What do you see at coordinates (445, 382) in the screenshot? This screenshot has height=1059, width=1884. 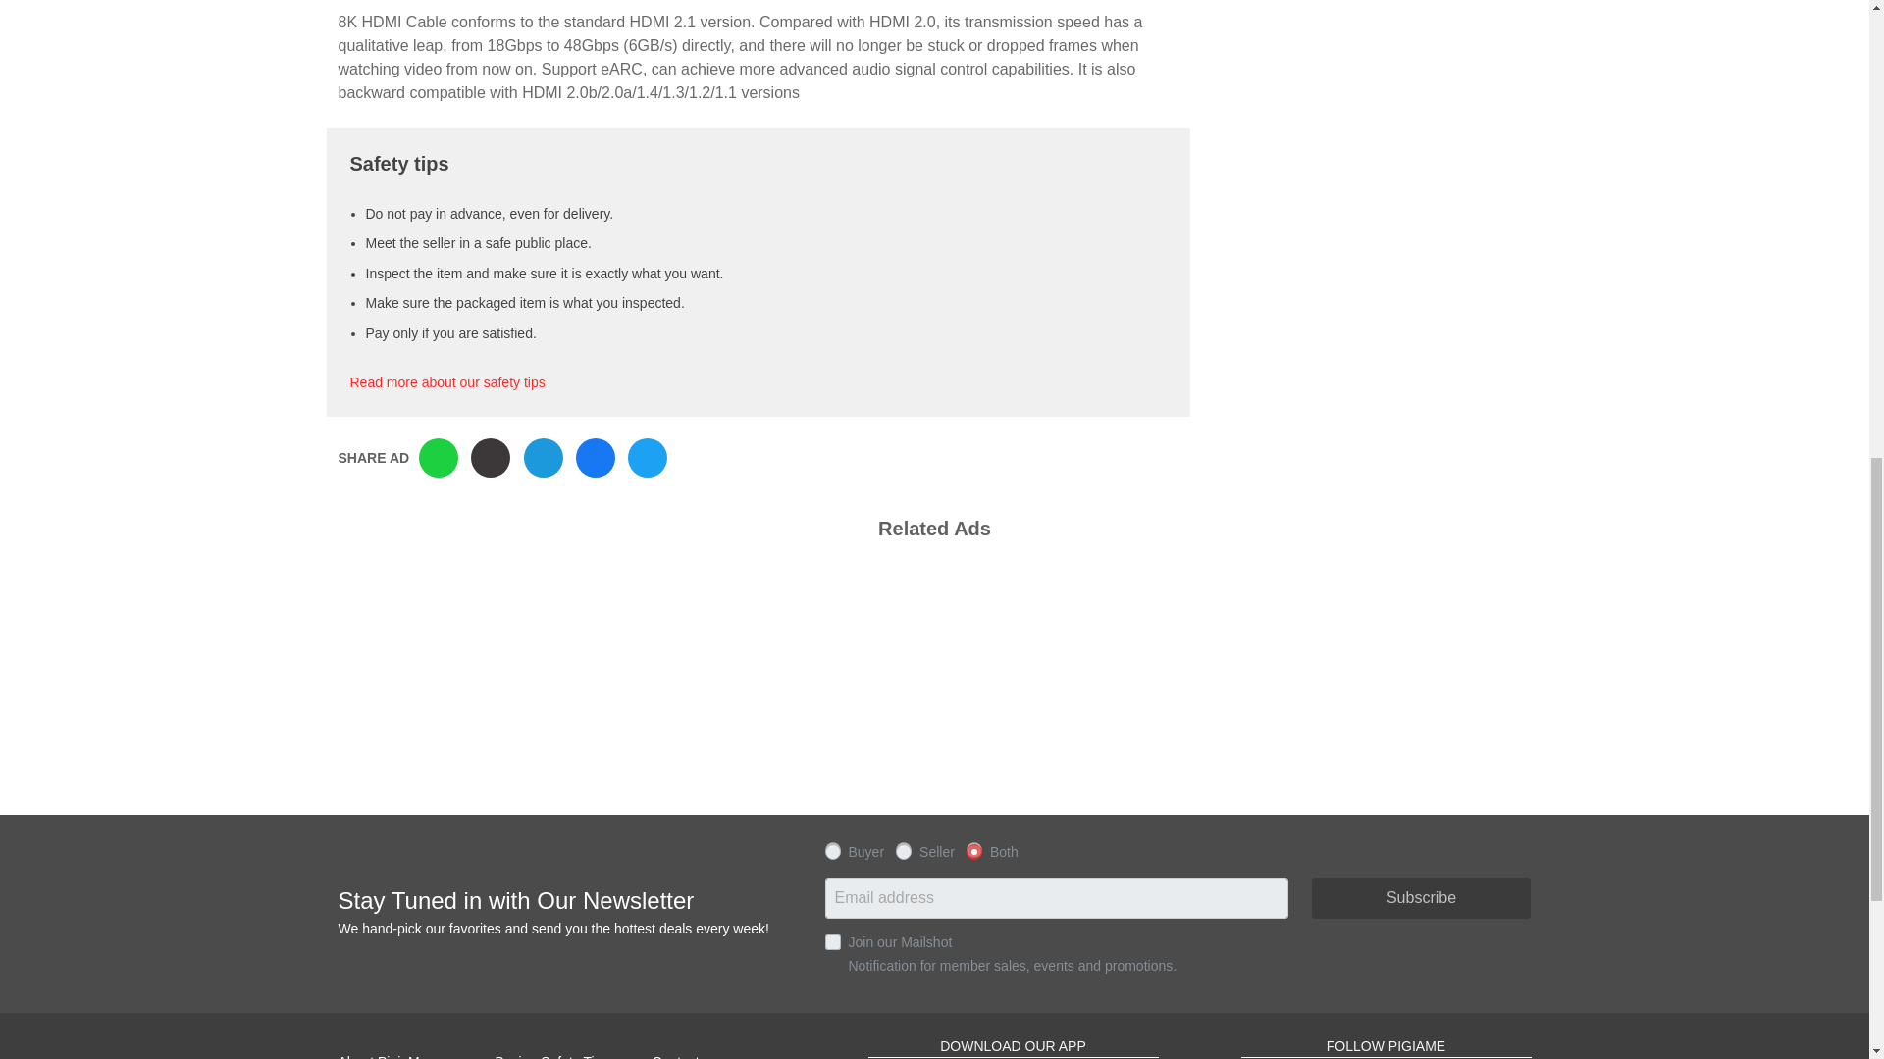 I see `Read more about our safety tips` at bounding box center [445, 382].